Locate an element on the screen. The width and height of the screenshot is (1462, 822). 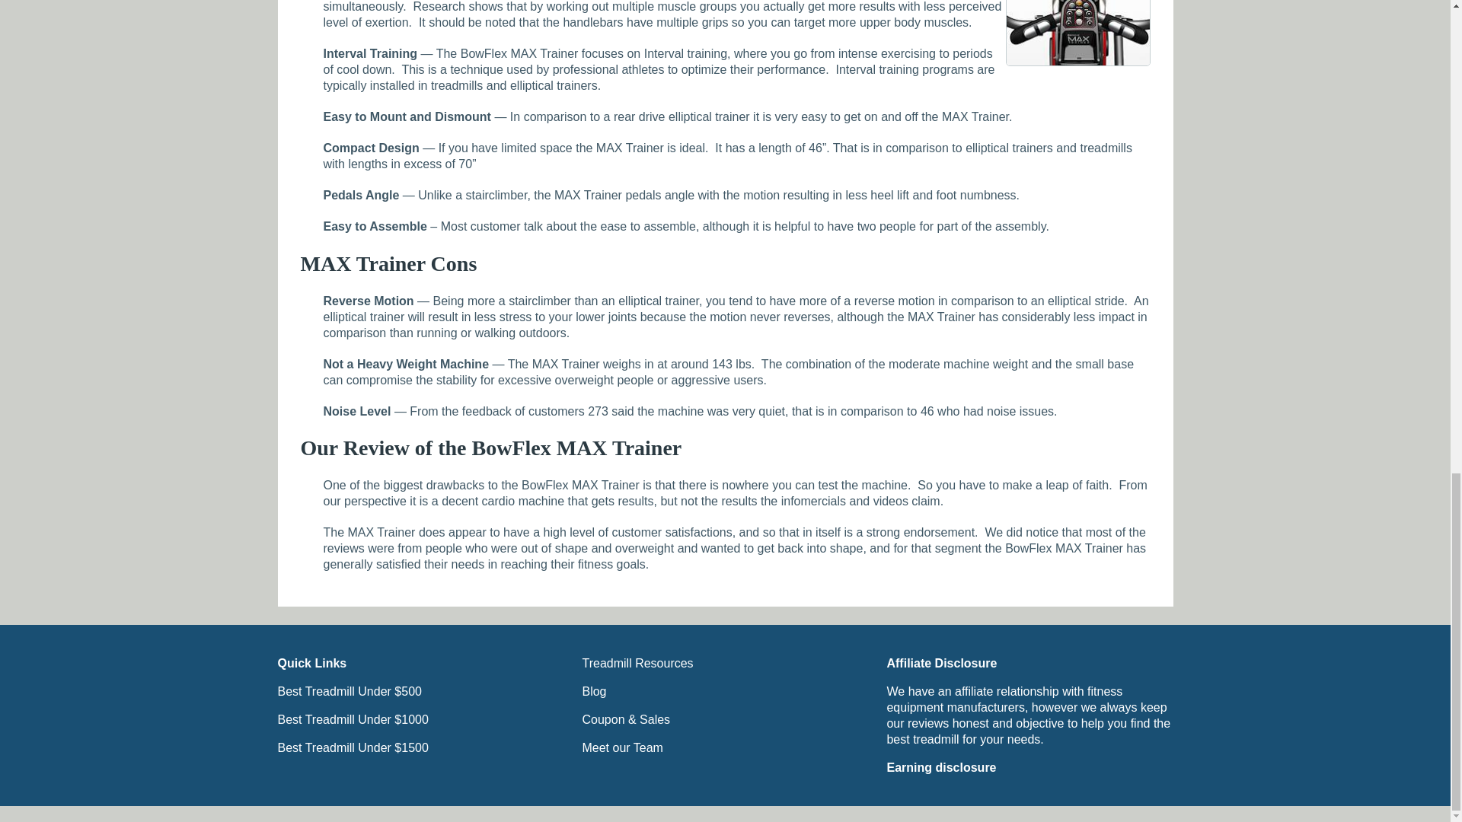
Blog is located at coordinates (594, 691).